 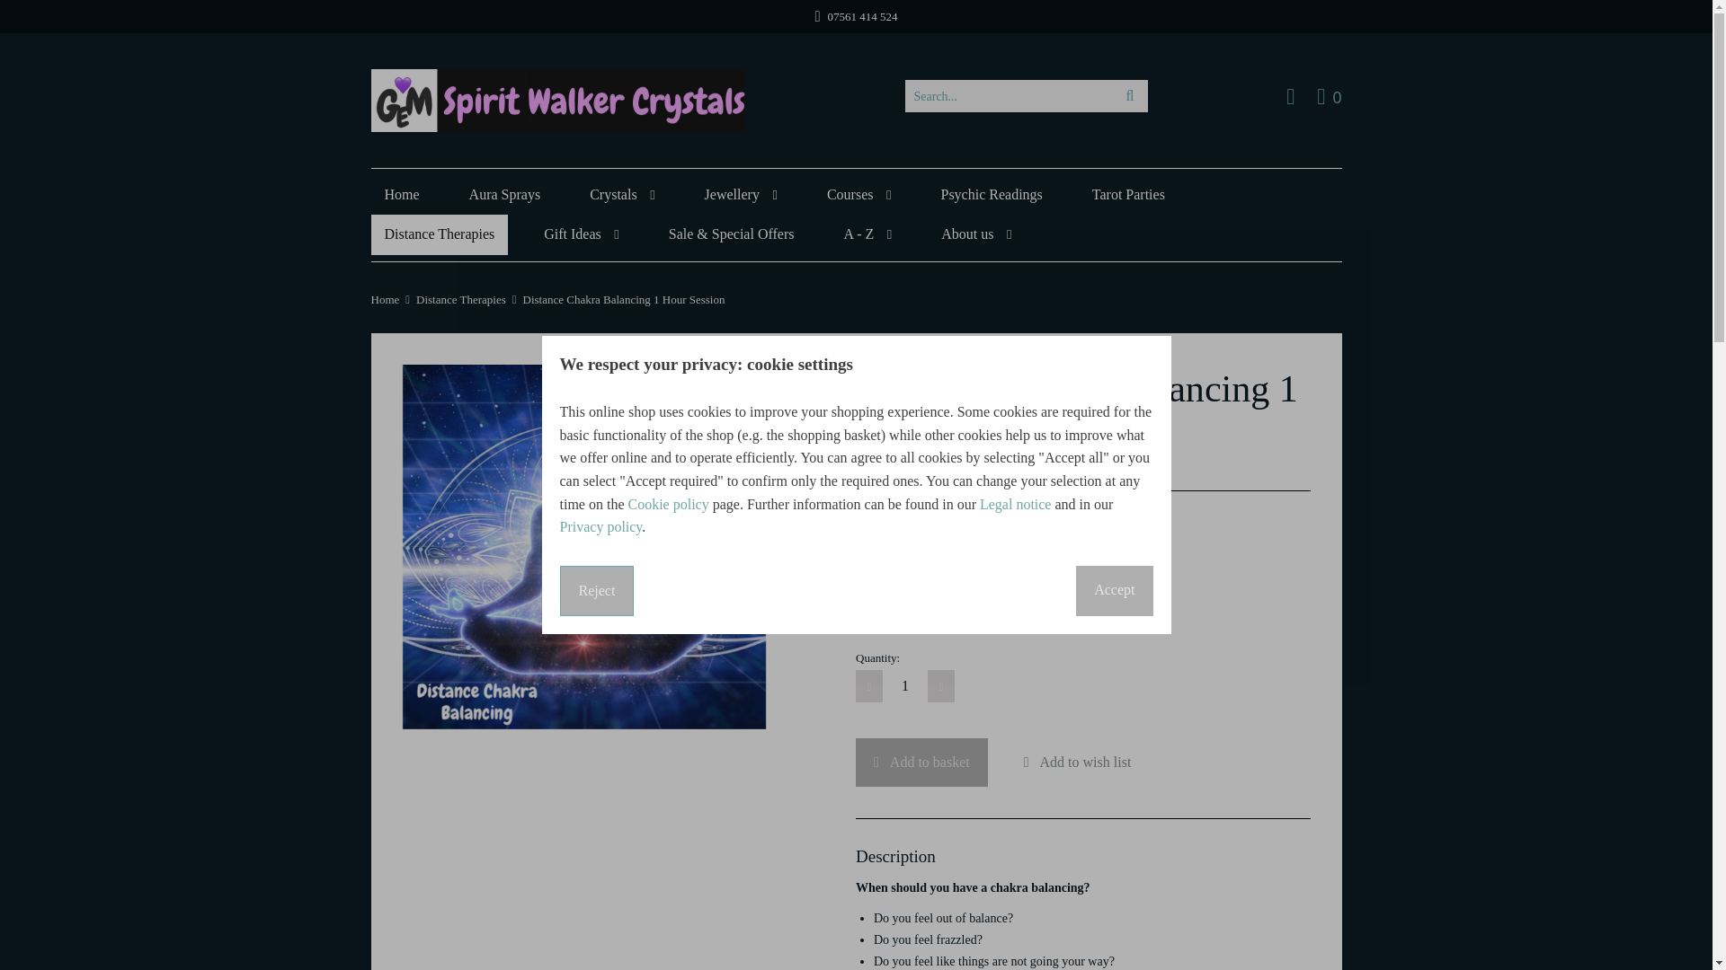 I want to click on Courses, so click(x=859, y=194).